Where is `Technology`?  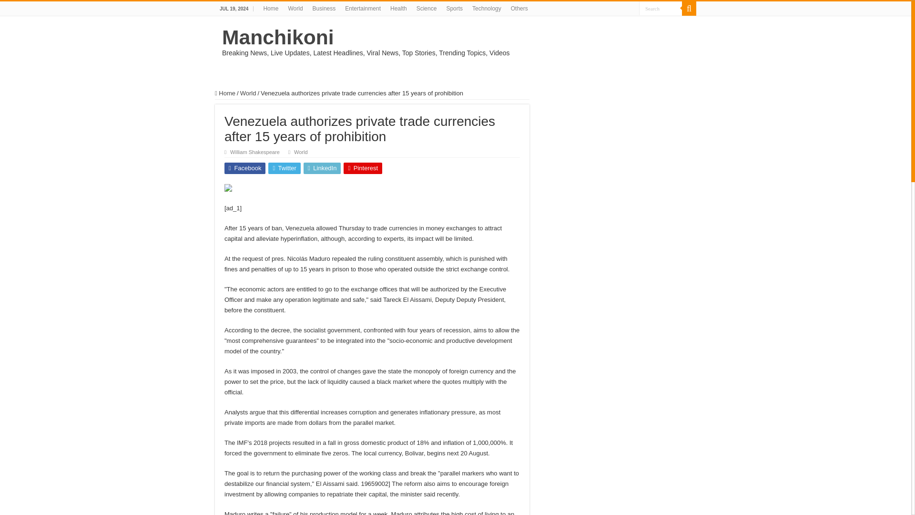
Technology is located at coordinates (487, 9).